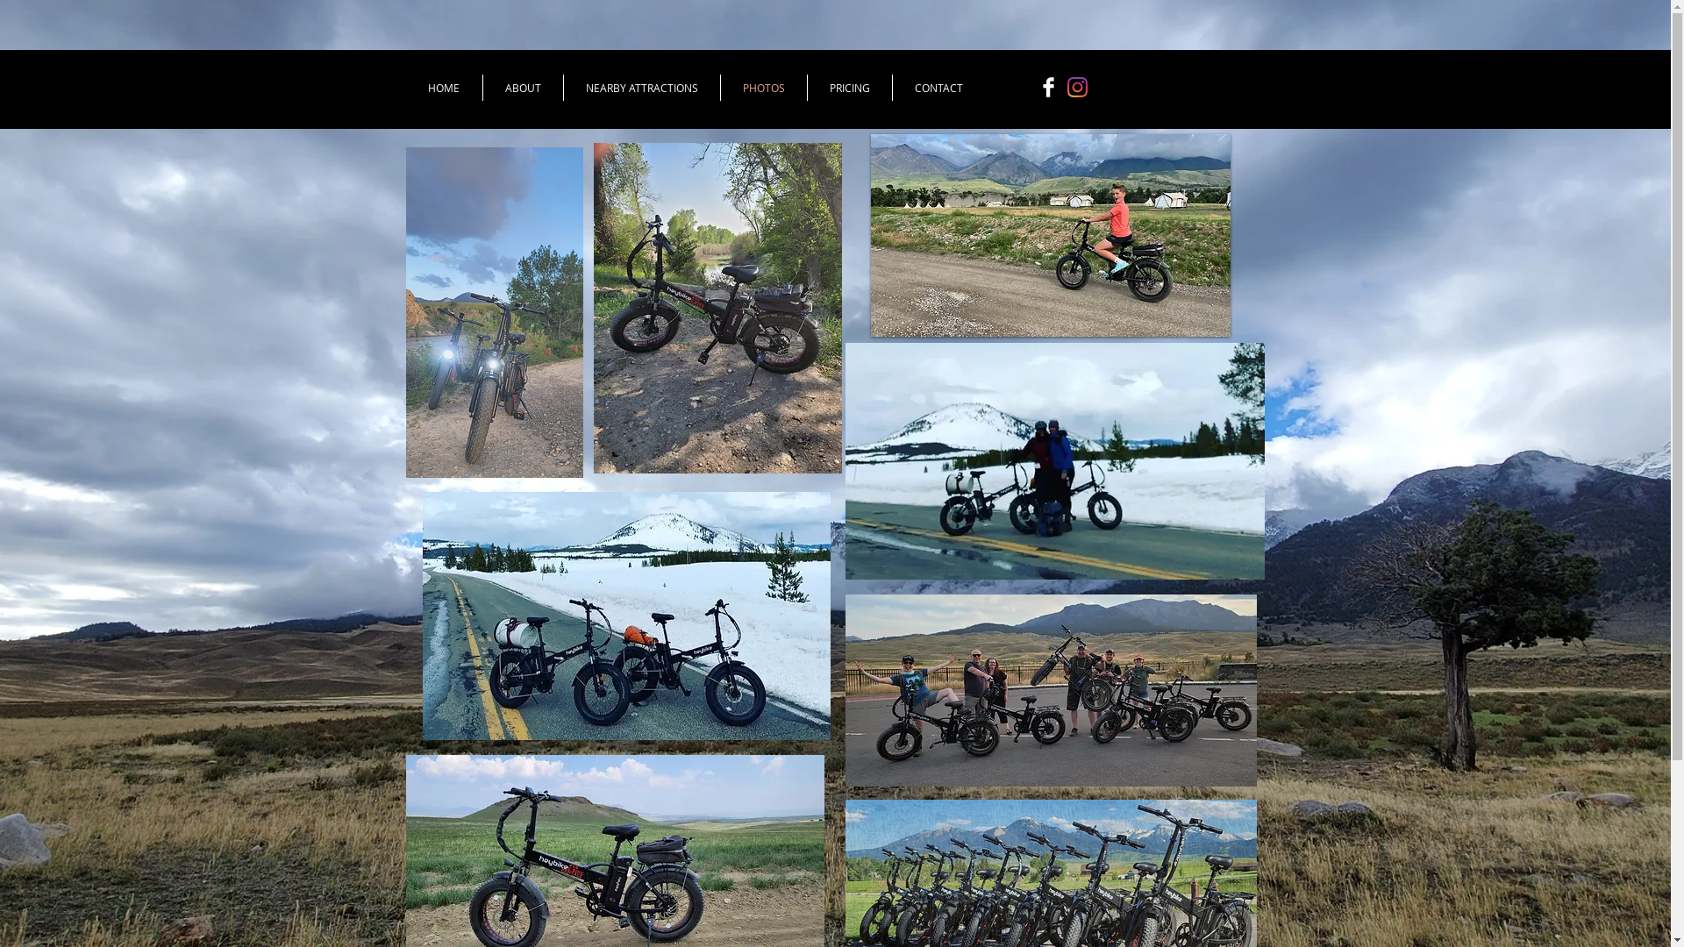 The height and width of the screenshot is (947, 1684). Describe the element at coordinates (849, 88) in the screenshot. I see `PRICING` at that location.